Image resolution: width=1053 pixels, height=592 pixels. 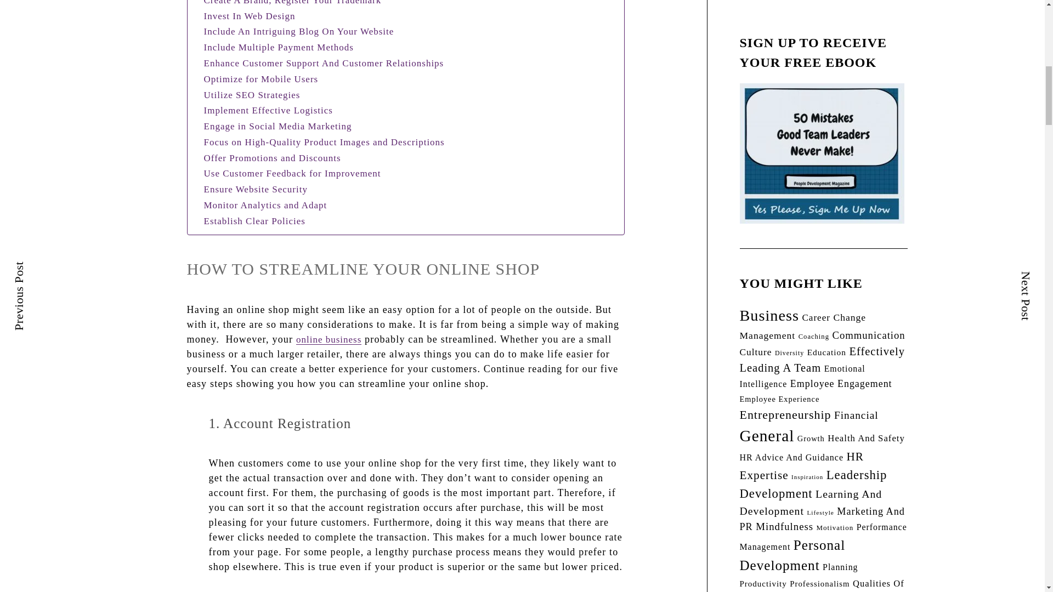 I want to click on Optimize for Mobile Users, so click(x=261, y=79).